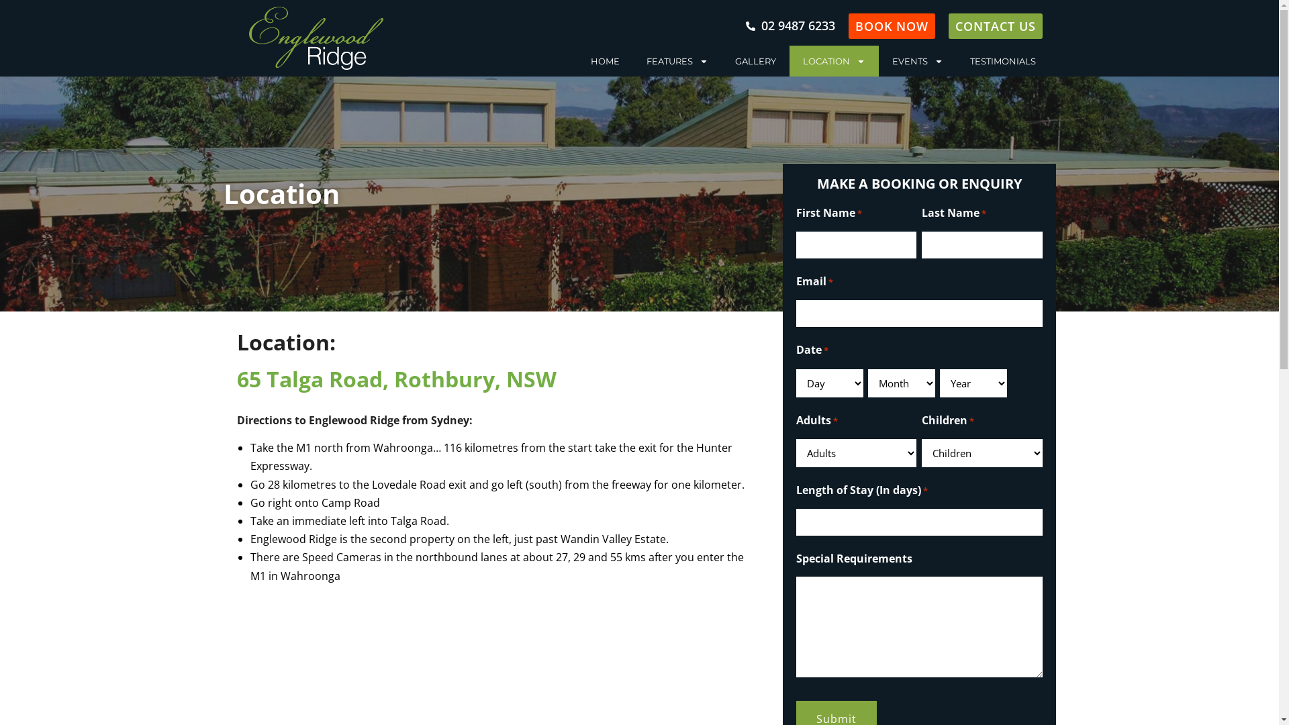 The width and height of the screenshot is (1289, 725). I want to click on BOOK NOW, so click(892, 26).